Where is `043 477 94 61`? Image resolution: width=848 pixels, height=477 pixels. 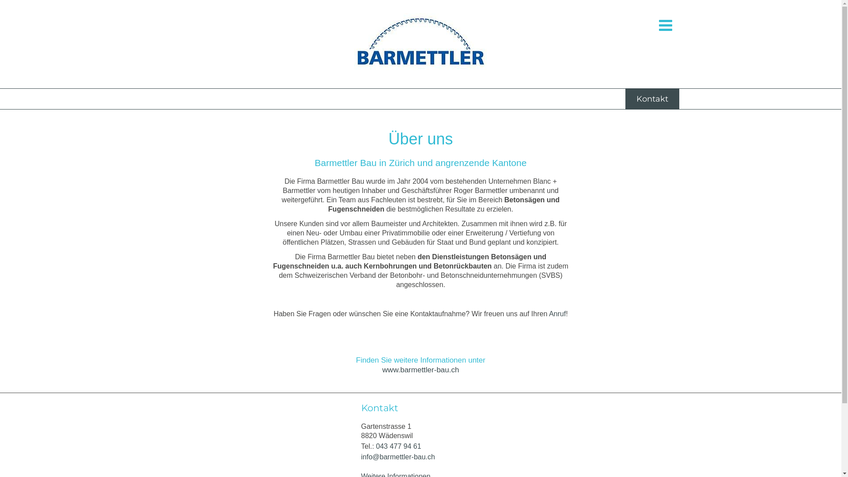
043 477 94 61 is located at coordinates (398, 446).